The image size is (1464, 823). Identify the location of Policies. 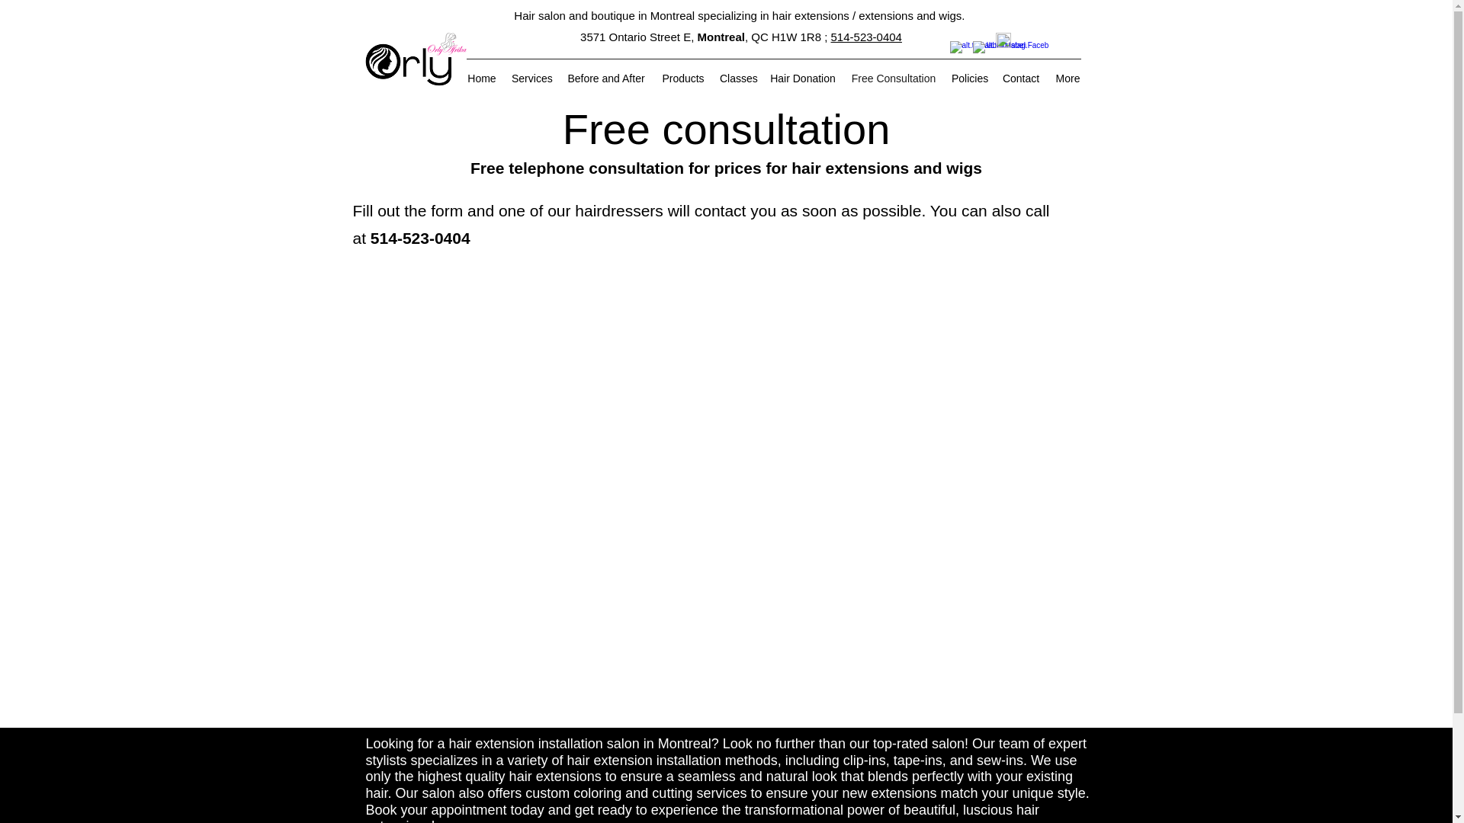
(968, 78).